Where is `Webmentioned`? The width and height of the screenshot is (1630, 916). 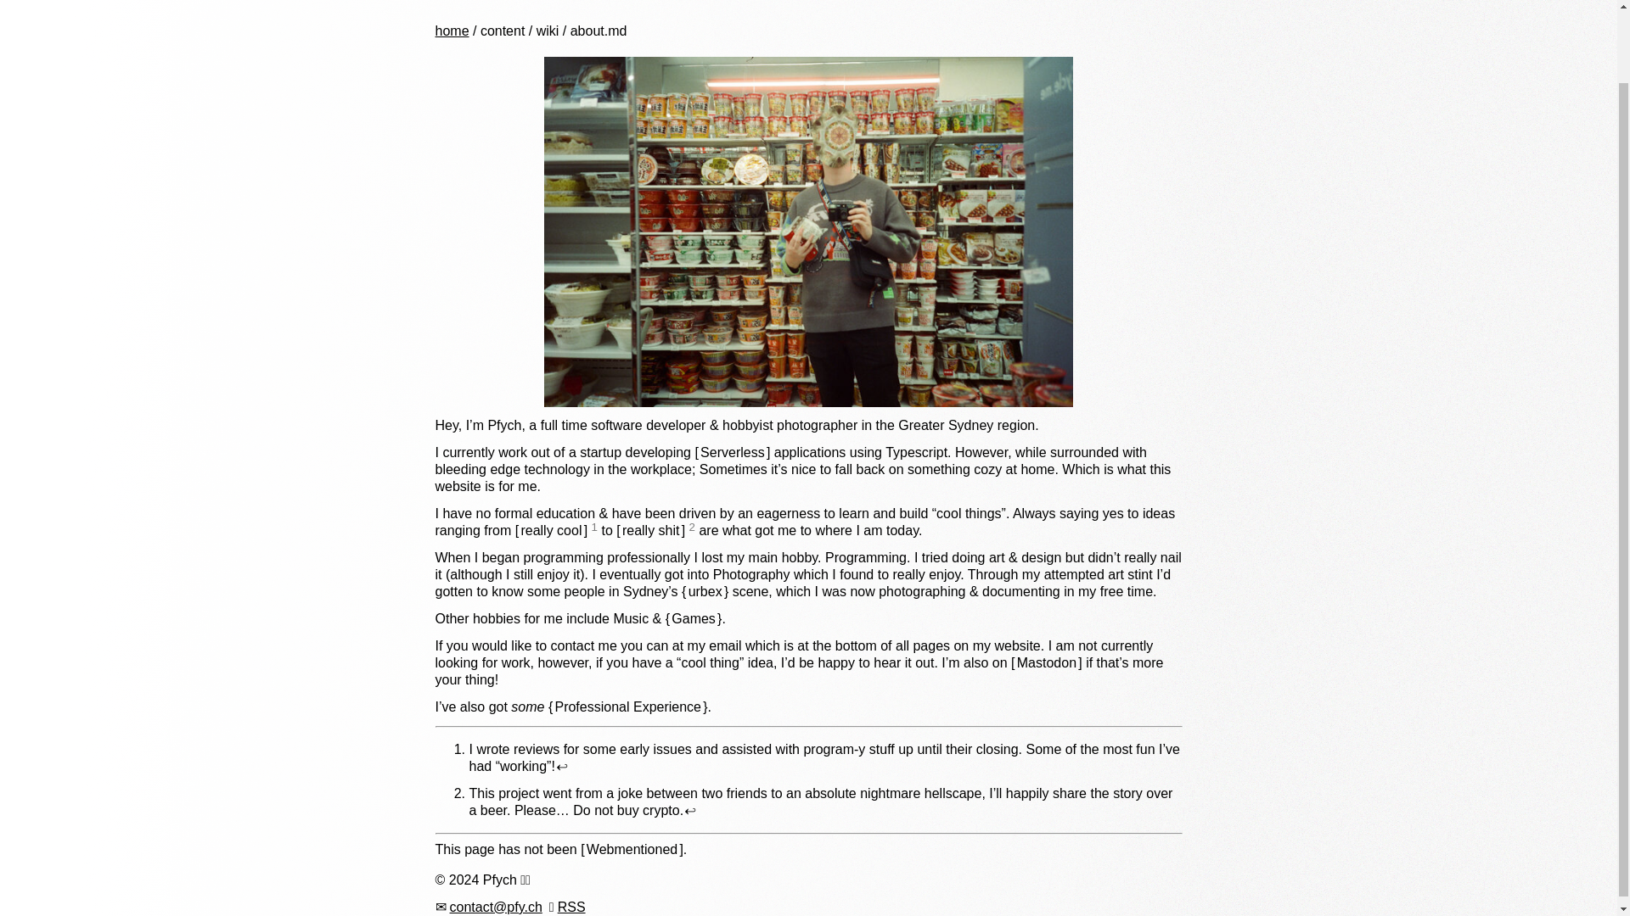 Webmentioned is located at coordinates (632, 848).